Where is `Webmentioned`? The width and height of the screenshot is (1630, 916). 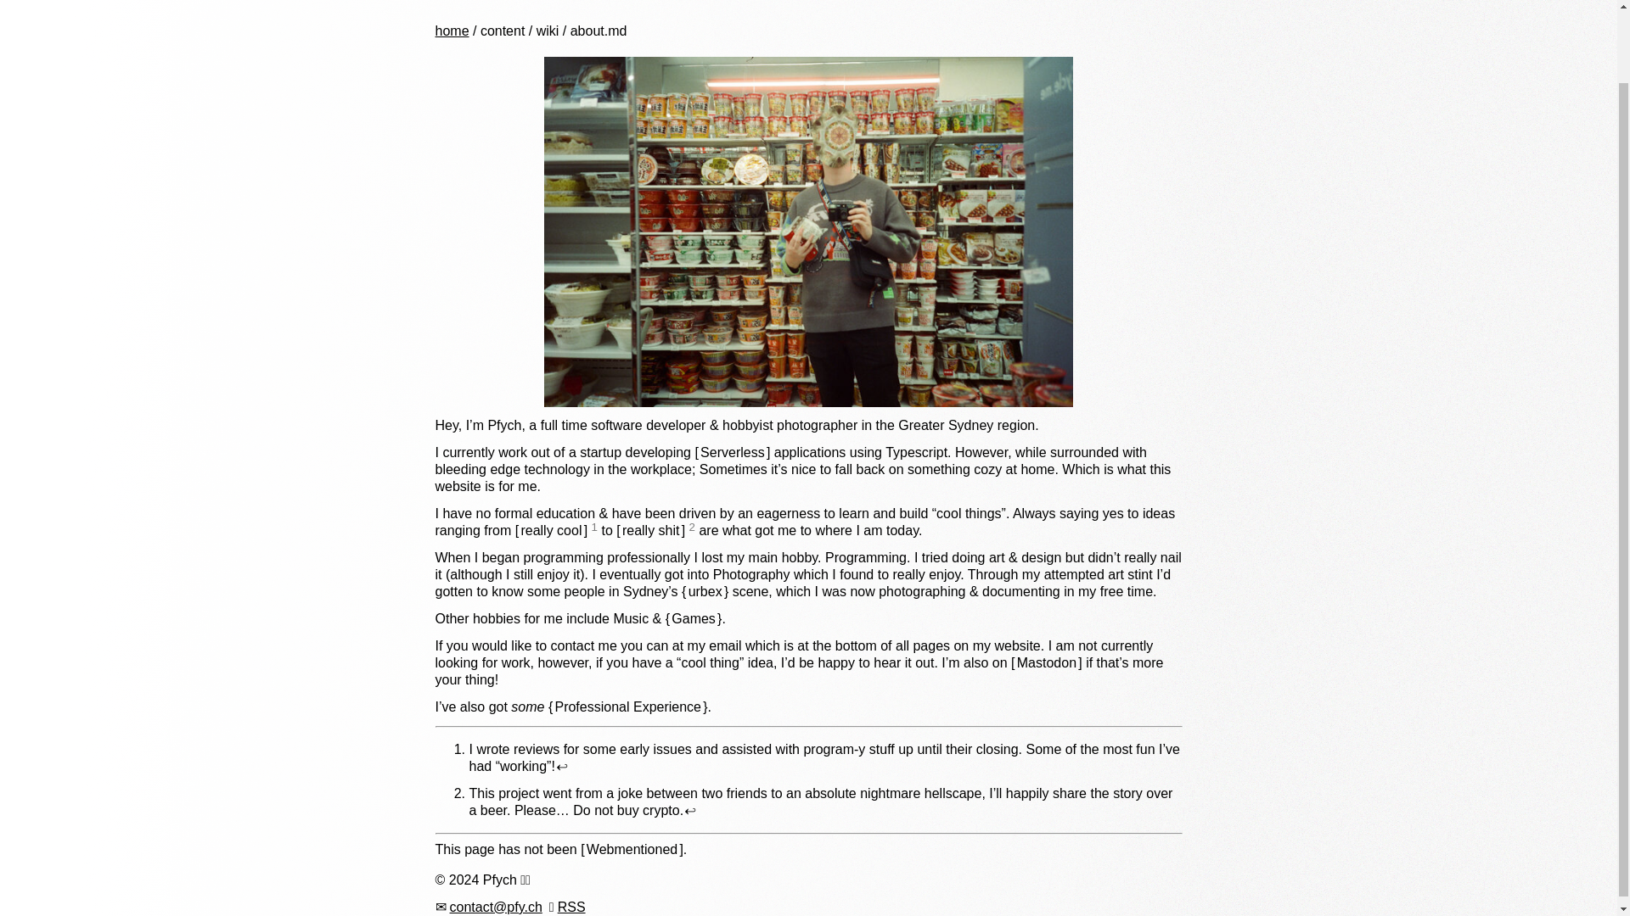 Webmentioned is located at coordinates (632, 848).